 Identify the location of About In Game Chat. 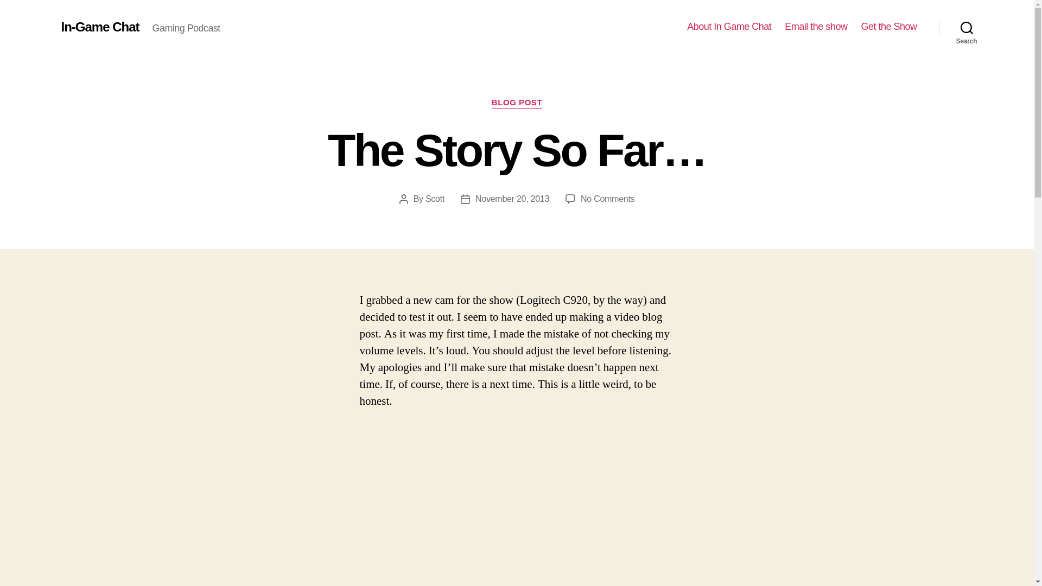
(728, 27).